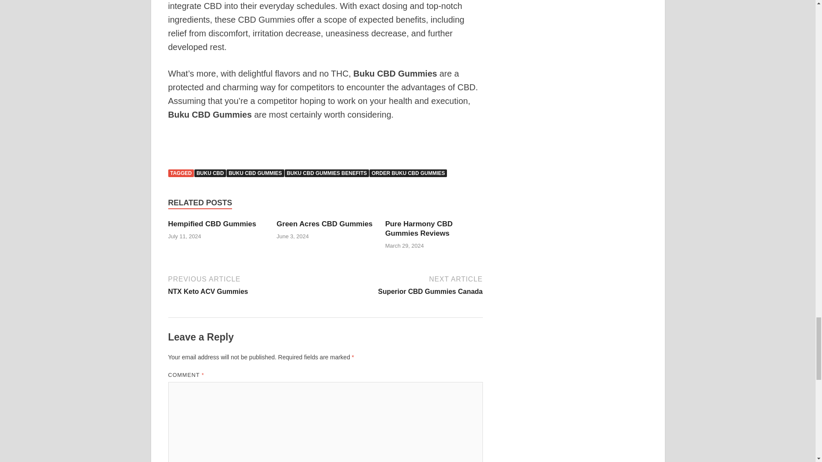 Image resolution: width=822 pixels, height=462 pixels. What do you see at coordinates (408, 173) in the screenshot?
I see `ORDER BUKU CBD GUMMIES` at bounding box center [408, 173].